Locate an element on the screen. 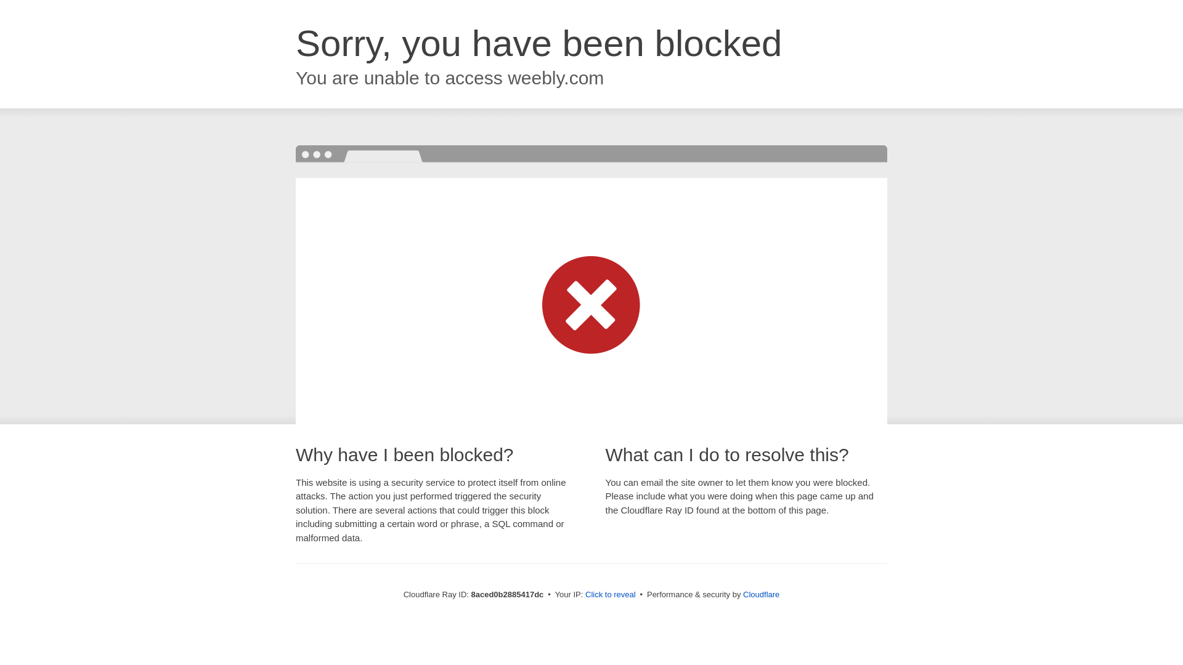  Cloudflare is located at coordinates (761, 594).